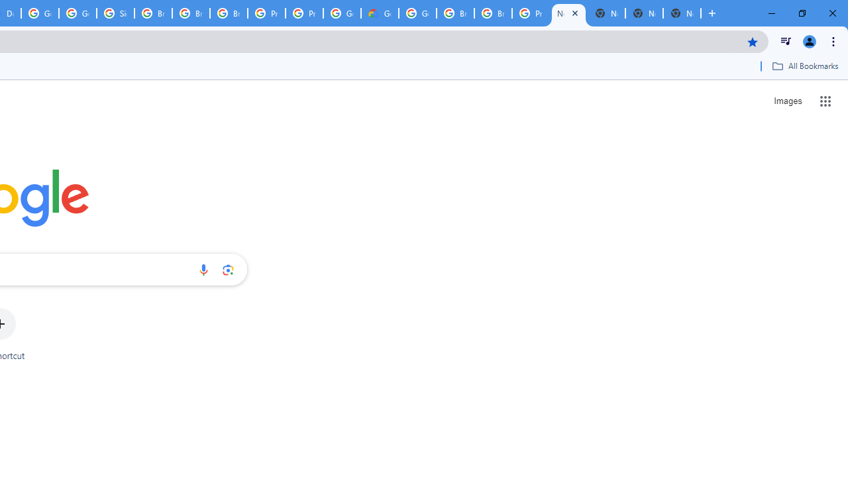 Image resolution: width=848 pixels, height=477 pixels. What do you see at coordinates (493, 13) in the screenshot?
I see `Browse Chrome as a guest - Computer - Google Chrome Help` at bounding box center [493, 13].